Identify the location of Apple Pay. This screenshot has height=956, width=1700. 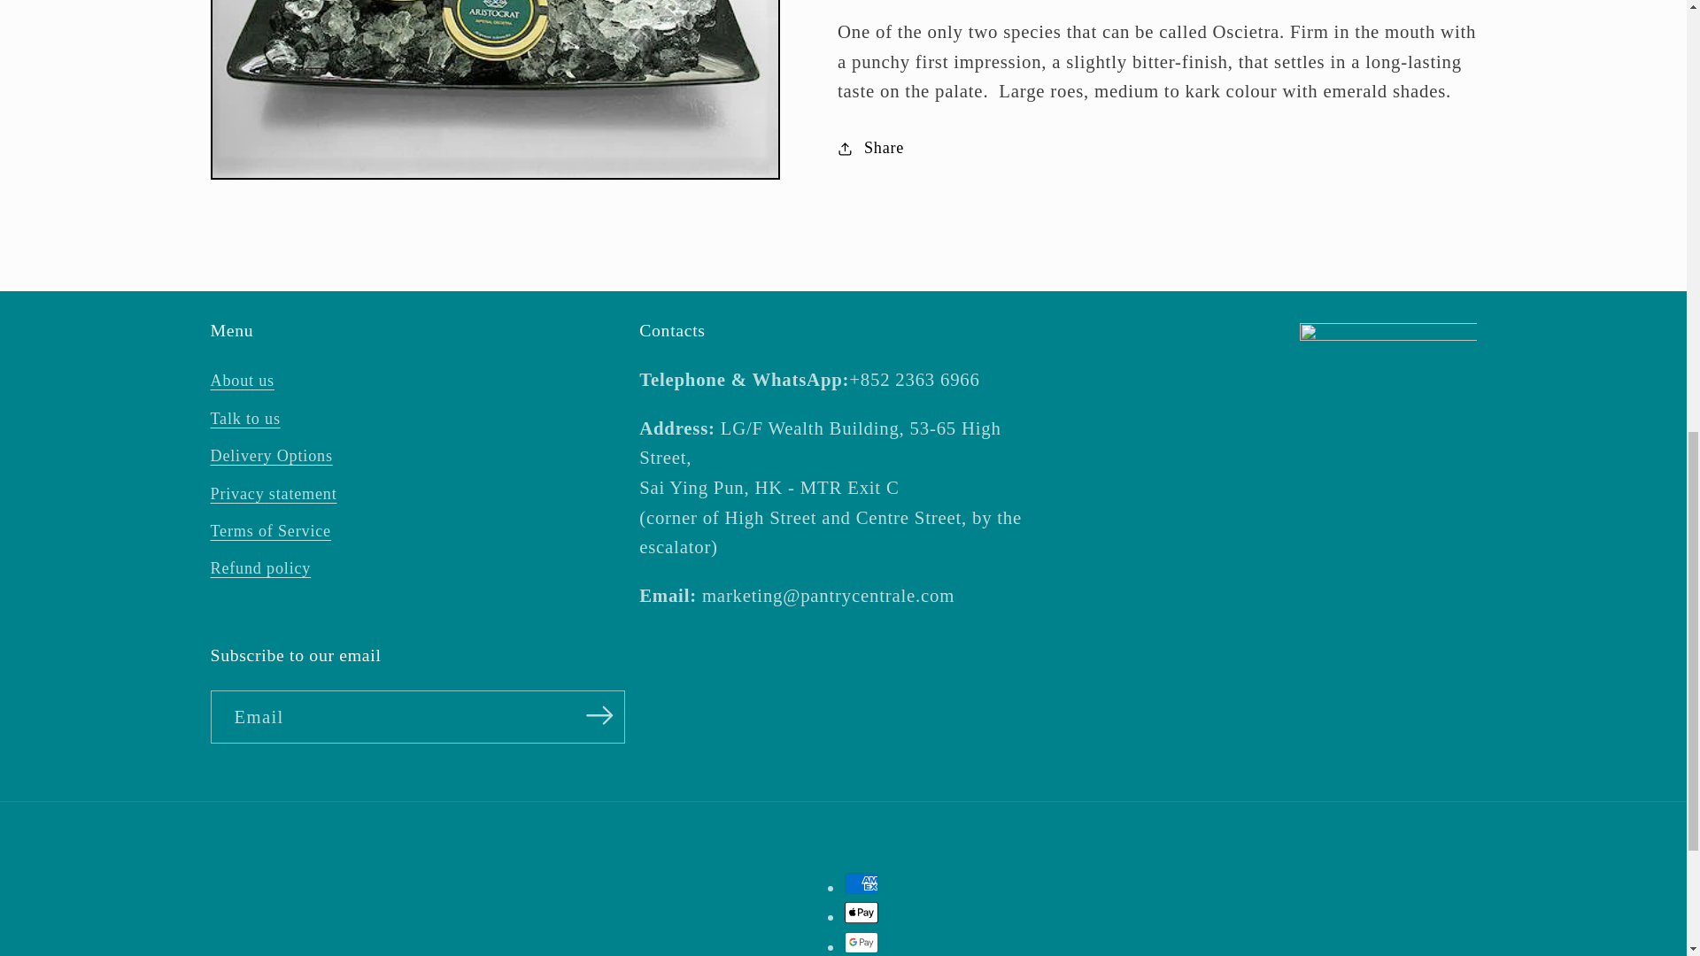
(862, 913).